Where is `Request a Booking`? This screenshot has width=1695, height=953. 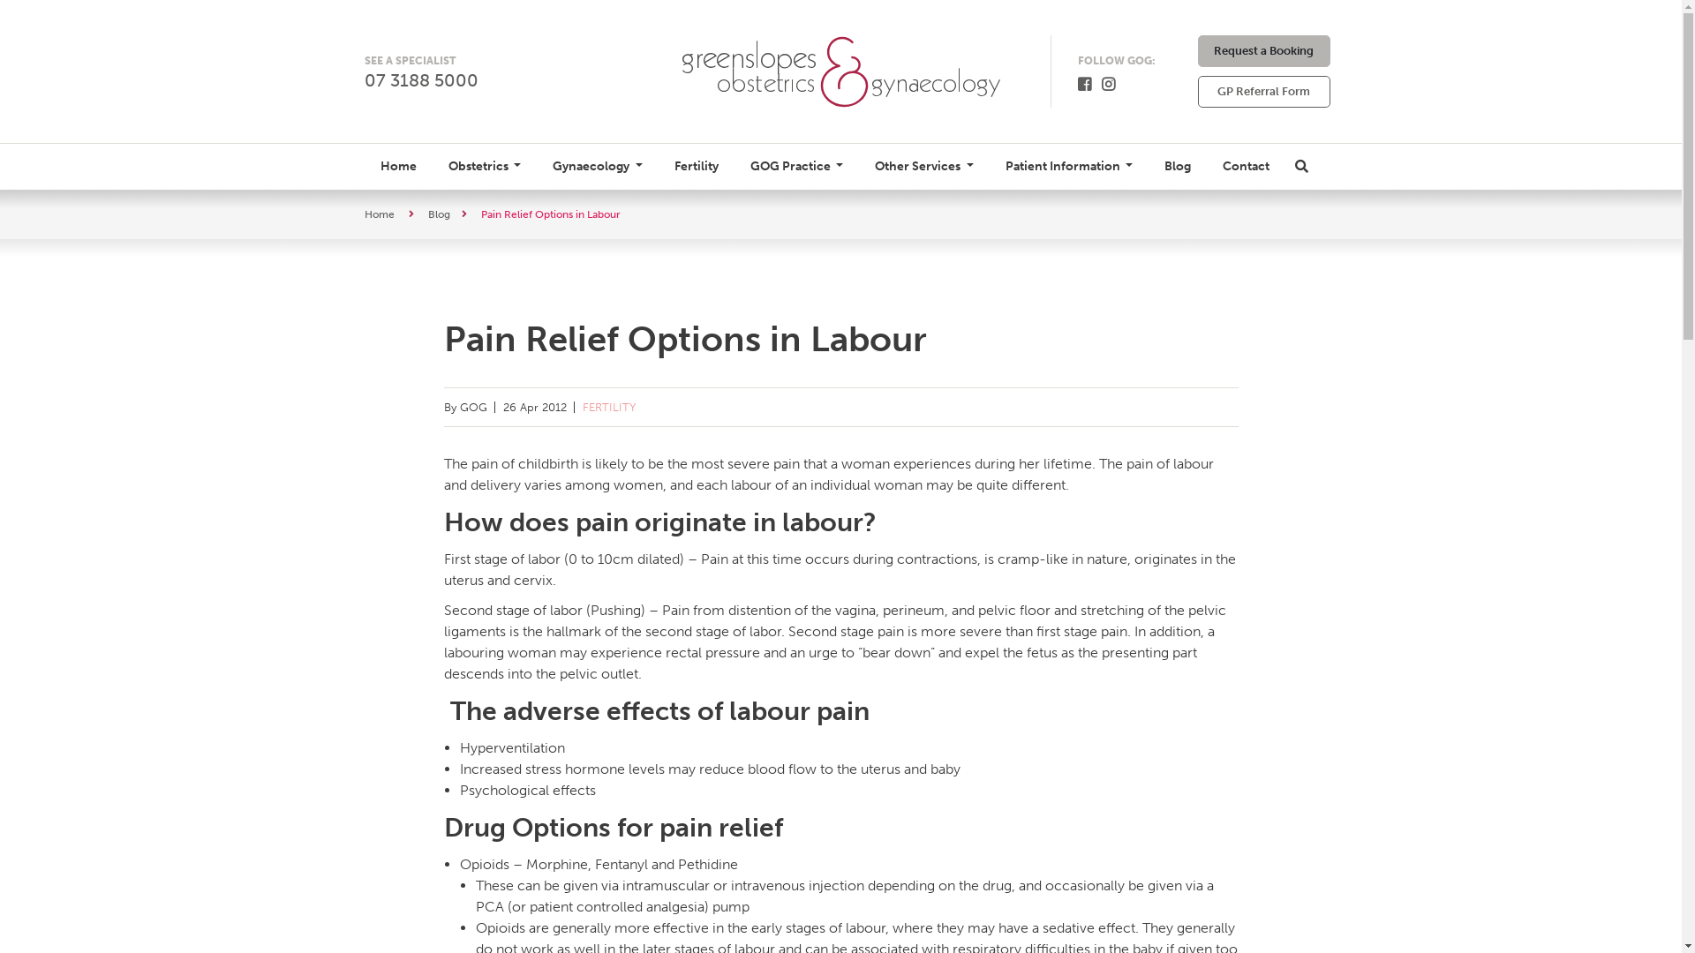 Request a Booking is located at coordinates (1263, 51).